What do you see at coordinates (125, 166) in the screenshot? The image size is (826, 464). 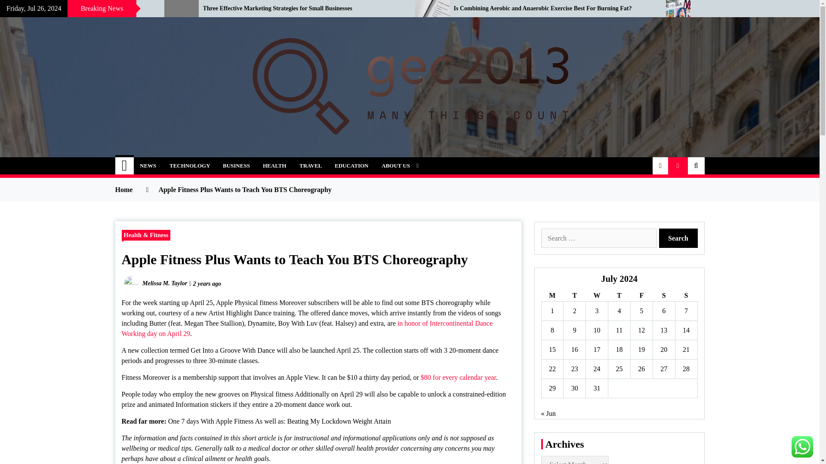 I see `Home` at bounding box center [125, 166].